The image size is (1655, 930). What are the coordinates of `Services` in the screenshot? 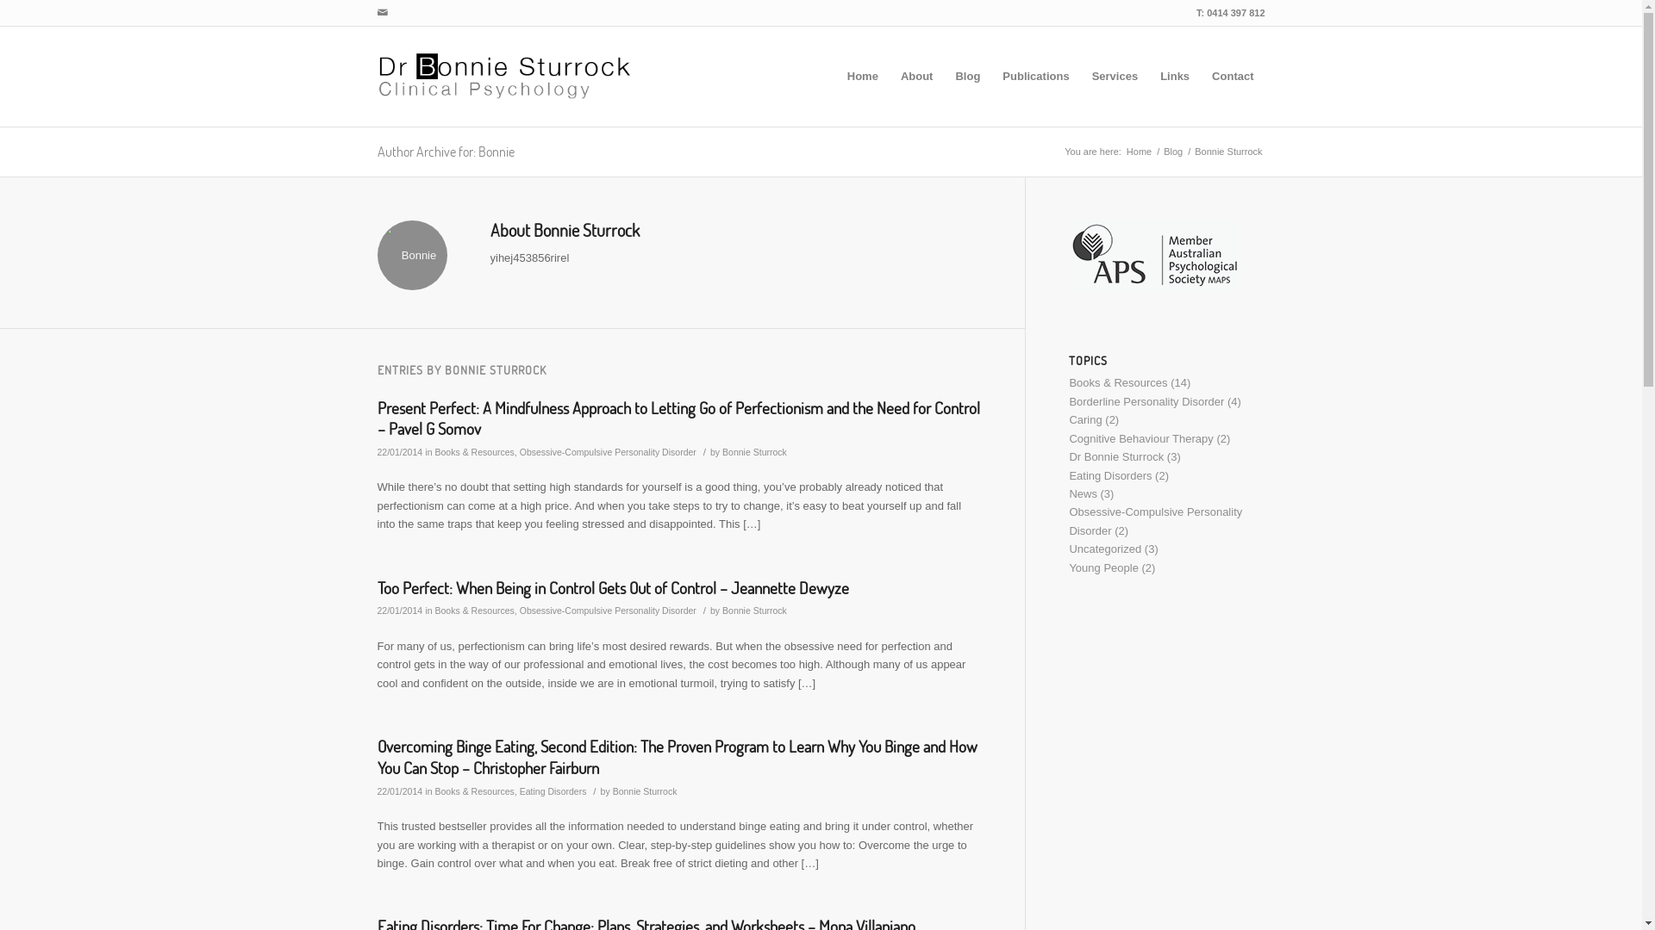 It's located at (1115, 77).